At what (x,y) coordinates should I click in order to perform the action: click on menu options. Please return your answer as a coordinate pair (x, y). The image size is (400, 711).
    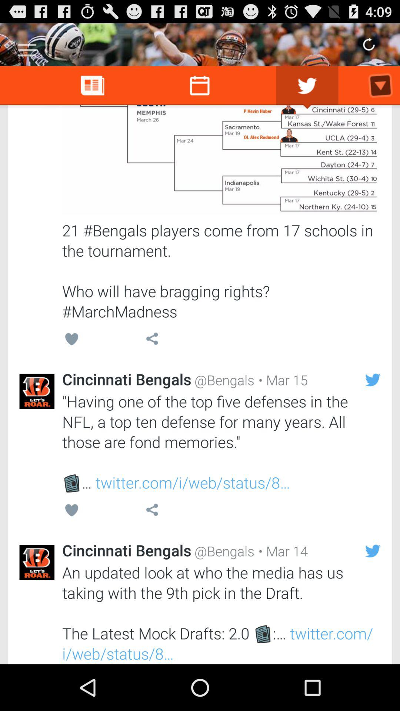
    Looking at the image, I should click on (27, 47).